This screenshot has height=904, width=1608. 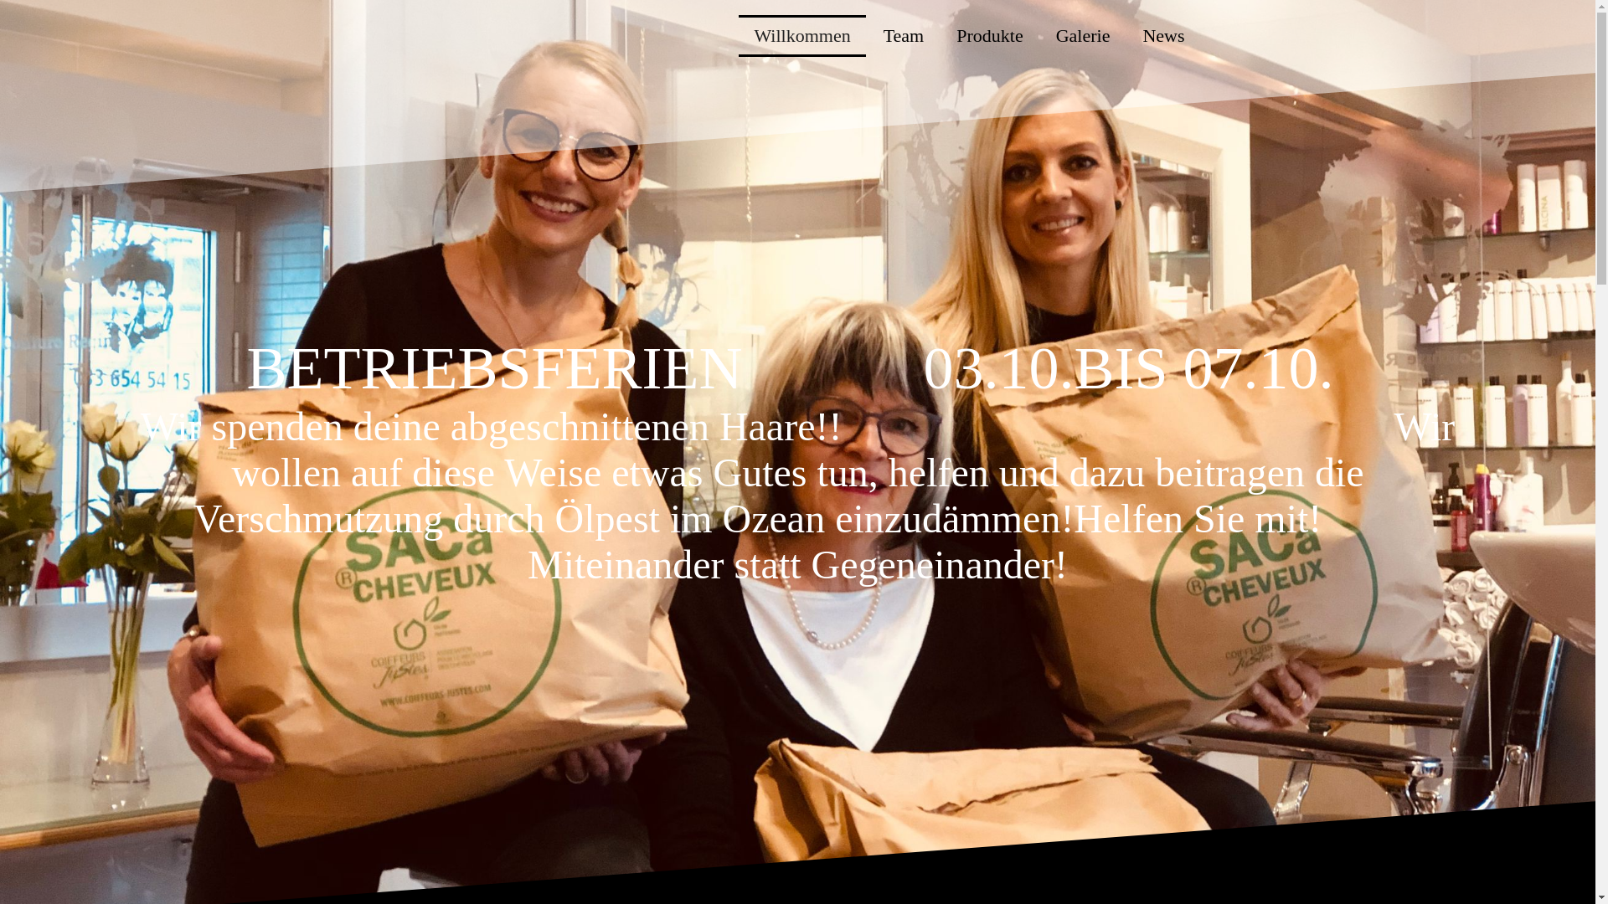 What do you see at coordinates (1084, 36) in the screenshot?
I see `Galerie` at bounding box center [1084, 36].